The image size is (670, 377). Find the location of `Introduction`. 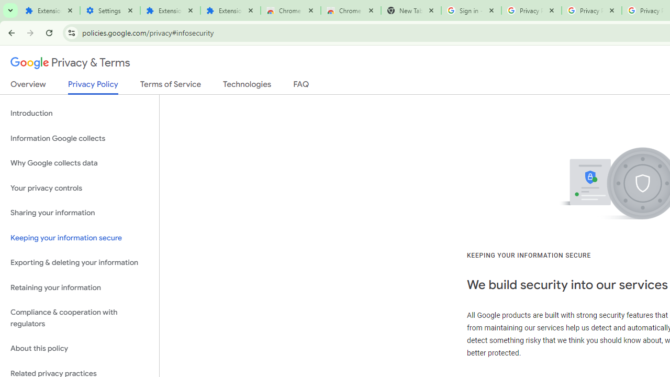

Introduction is located at coordinates (80, 113).